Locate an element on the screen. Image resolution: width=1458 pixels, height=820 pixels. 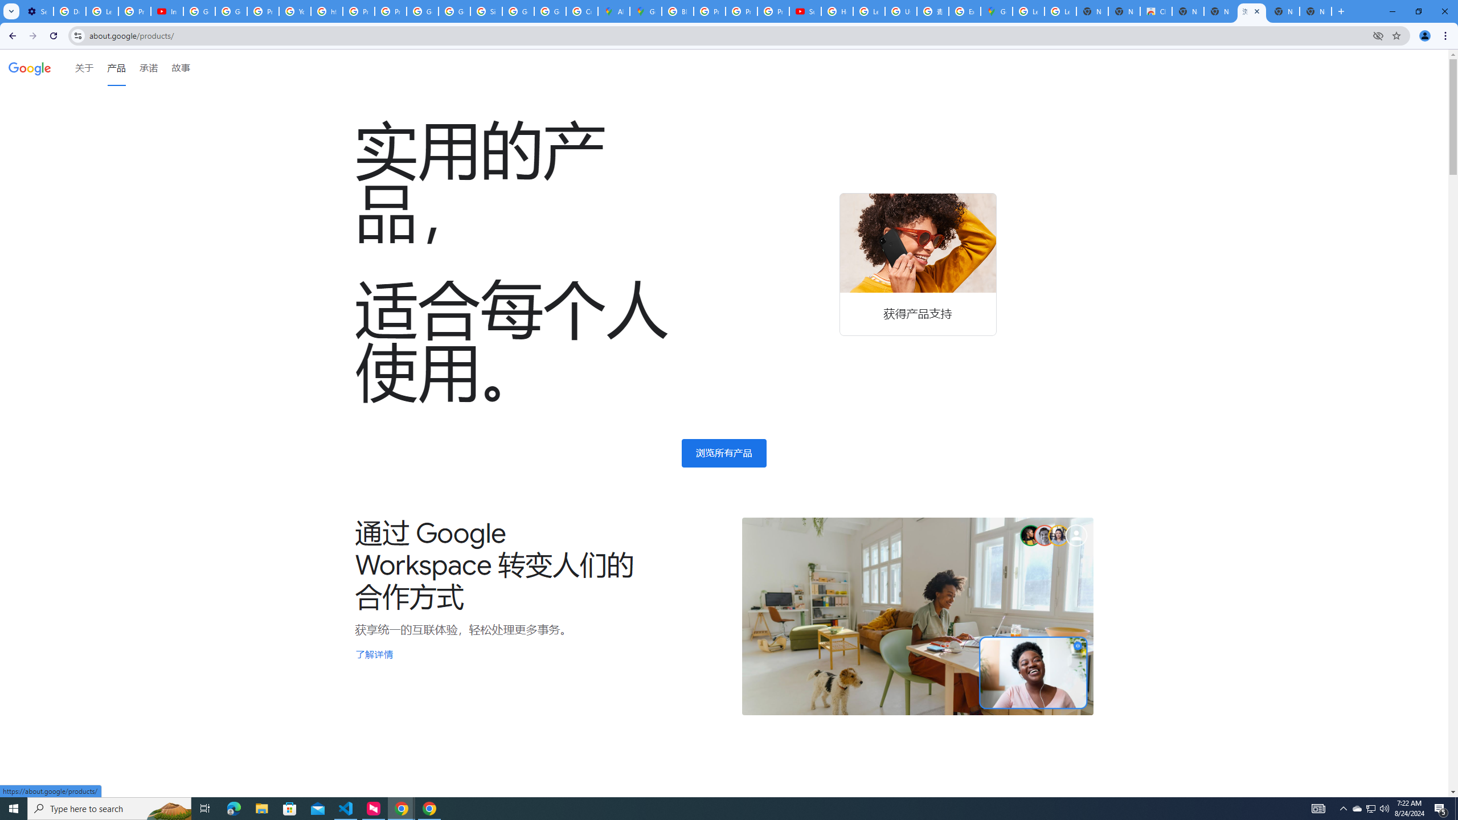
Blogger Policies and Guidelines - Transparency Center is located at coordinates (677, 11).